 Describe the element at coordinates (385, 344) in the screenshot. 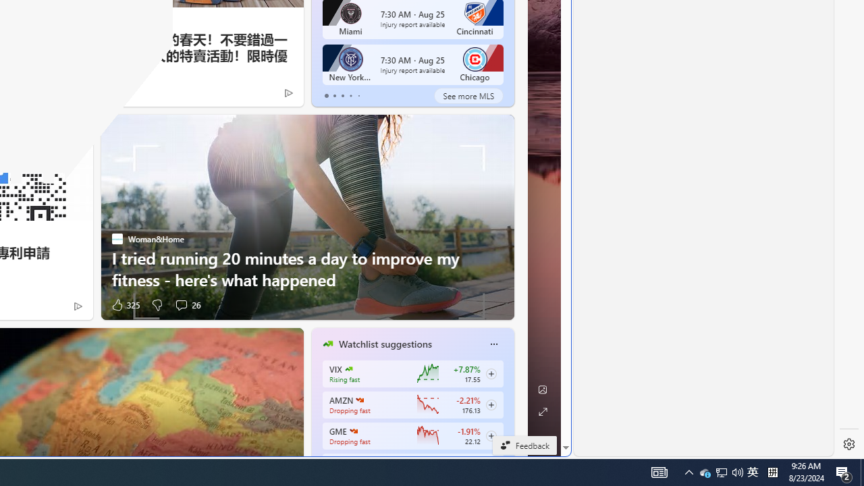

I see `Watchlist suggestions` at that location.